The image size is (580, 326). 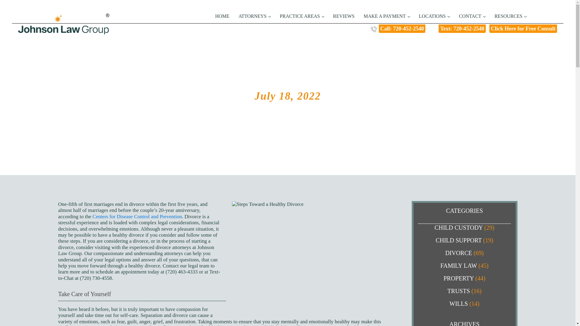 I want to click on PRACTICE AREAS, so click(x=300, y=16).